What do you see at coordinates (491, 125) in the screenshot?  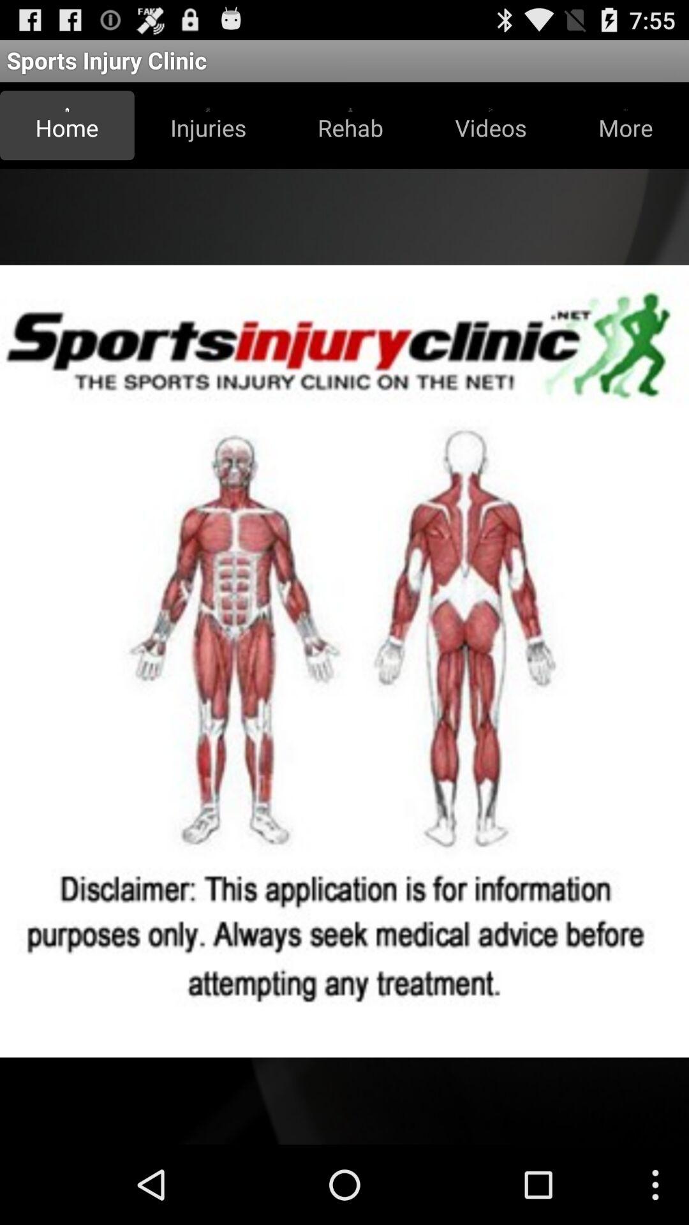 I see `open button next to the rehab icon` at bounding box center [491, 125].